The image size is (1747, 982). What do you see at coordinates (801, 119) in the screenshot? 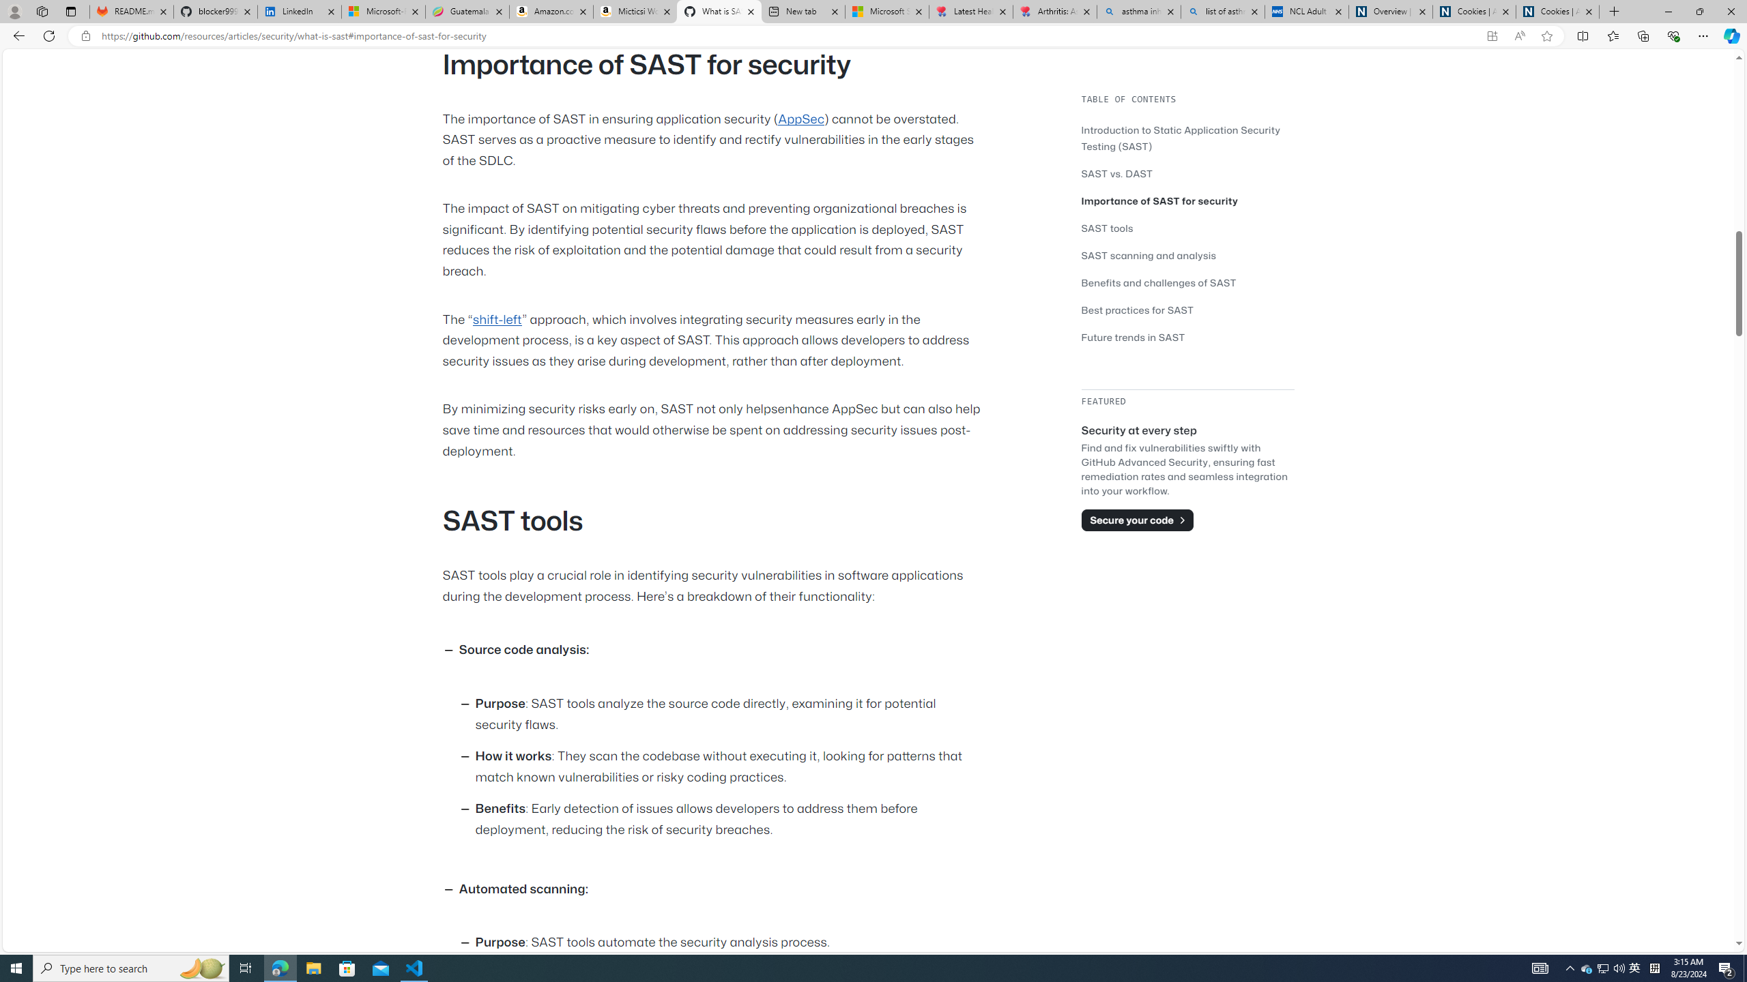
I see `AppSec` at bounding box center [801, 119].